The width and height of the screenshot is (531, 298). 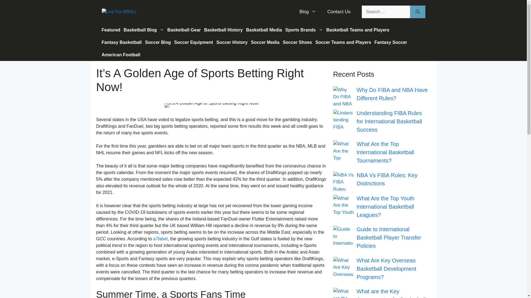 What do you see at coordinates (358, 30) in the screenshot?
I see `Basketball Teams and Players` at bounding box center [358, 30].